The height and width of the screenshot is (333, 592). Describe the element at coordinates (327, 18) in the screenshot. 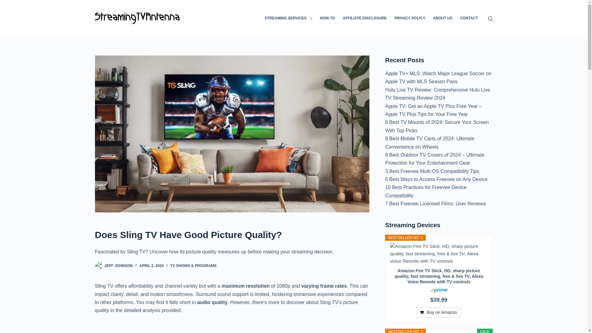

I see `HOW TO` at that location.